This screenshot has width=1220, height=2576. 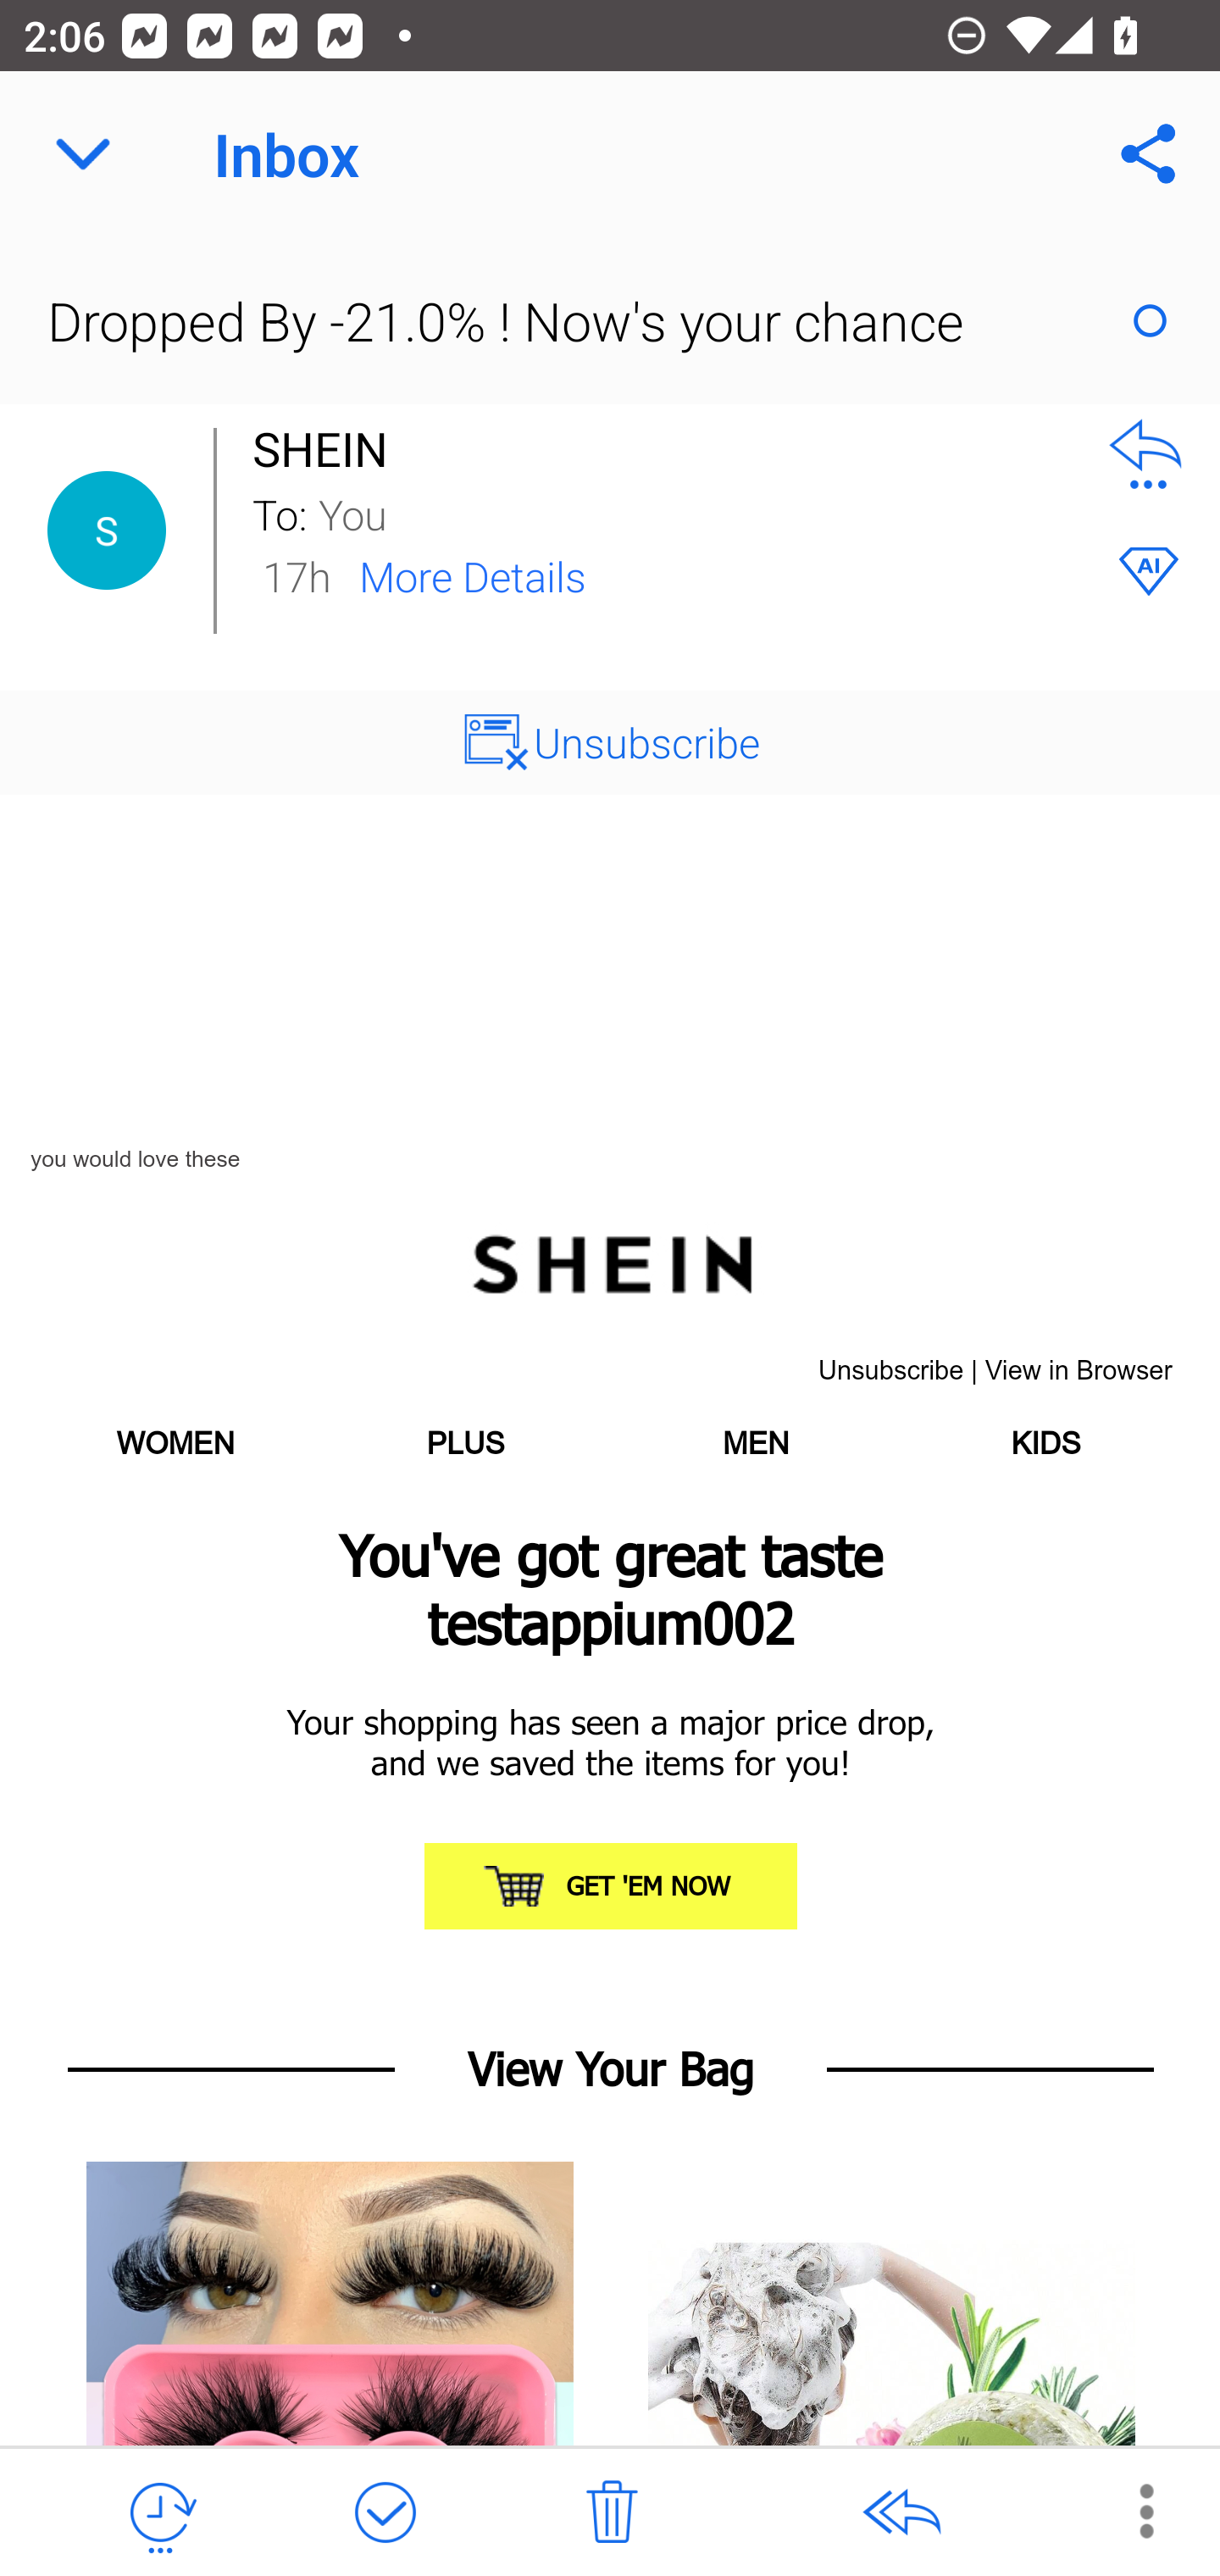 What do you see at coordinates (610, 1610) in the screenshot?
I see `Load more` at bounding box center [610, 1610].